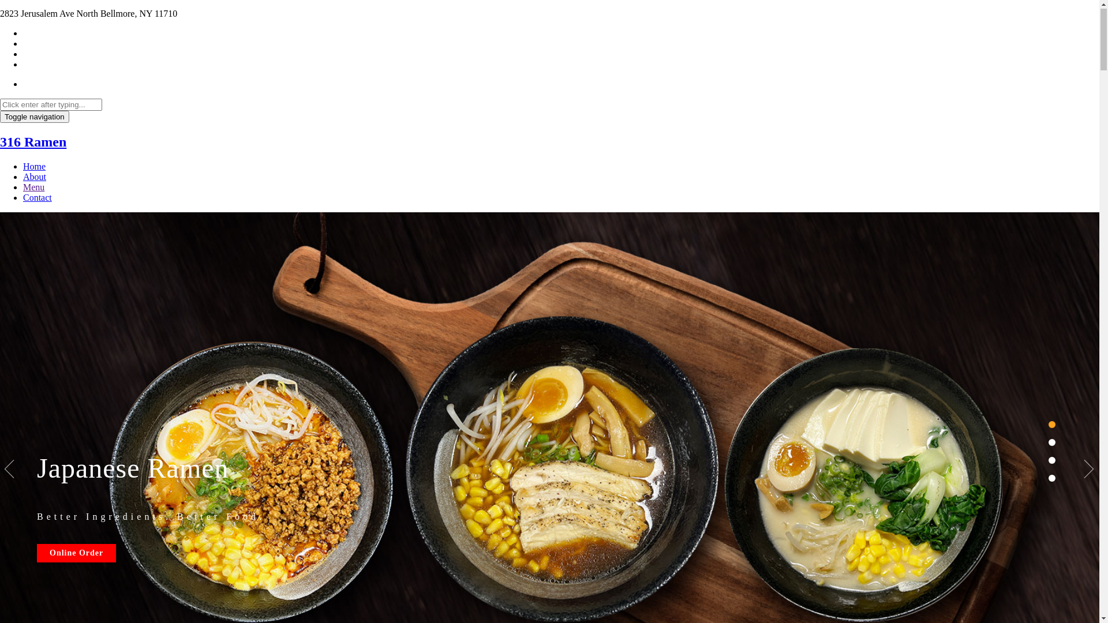  What do you see at coordinates (76, 554) in the screenshot?
I see `Online Order` at bounding box center [76, 554].